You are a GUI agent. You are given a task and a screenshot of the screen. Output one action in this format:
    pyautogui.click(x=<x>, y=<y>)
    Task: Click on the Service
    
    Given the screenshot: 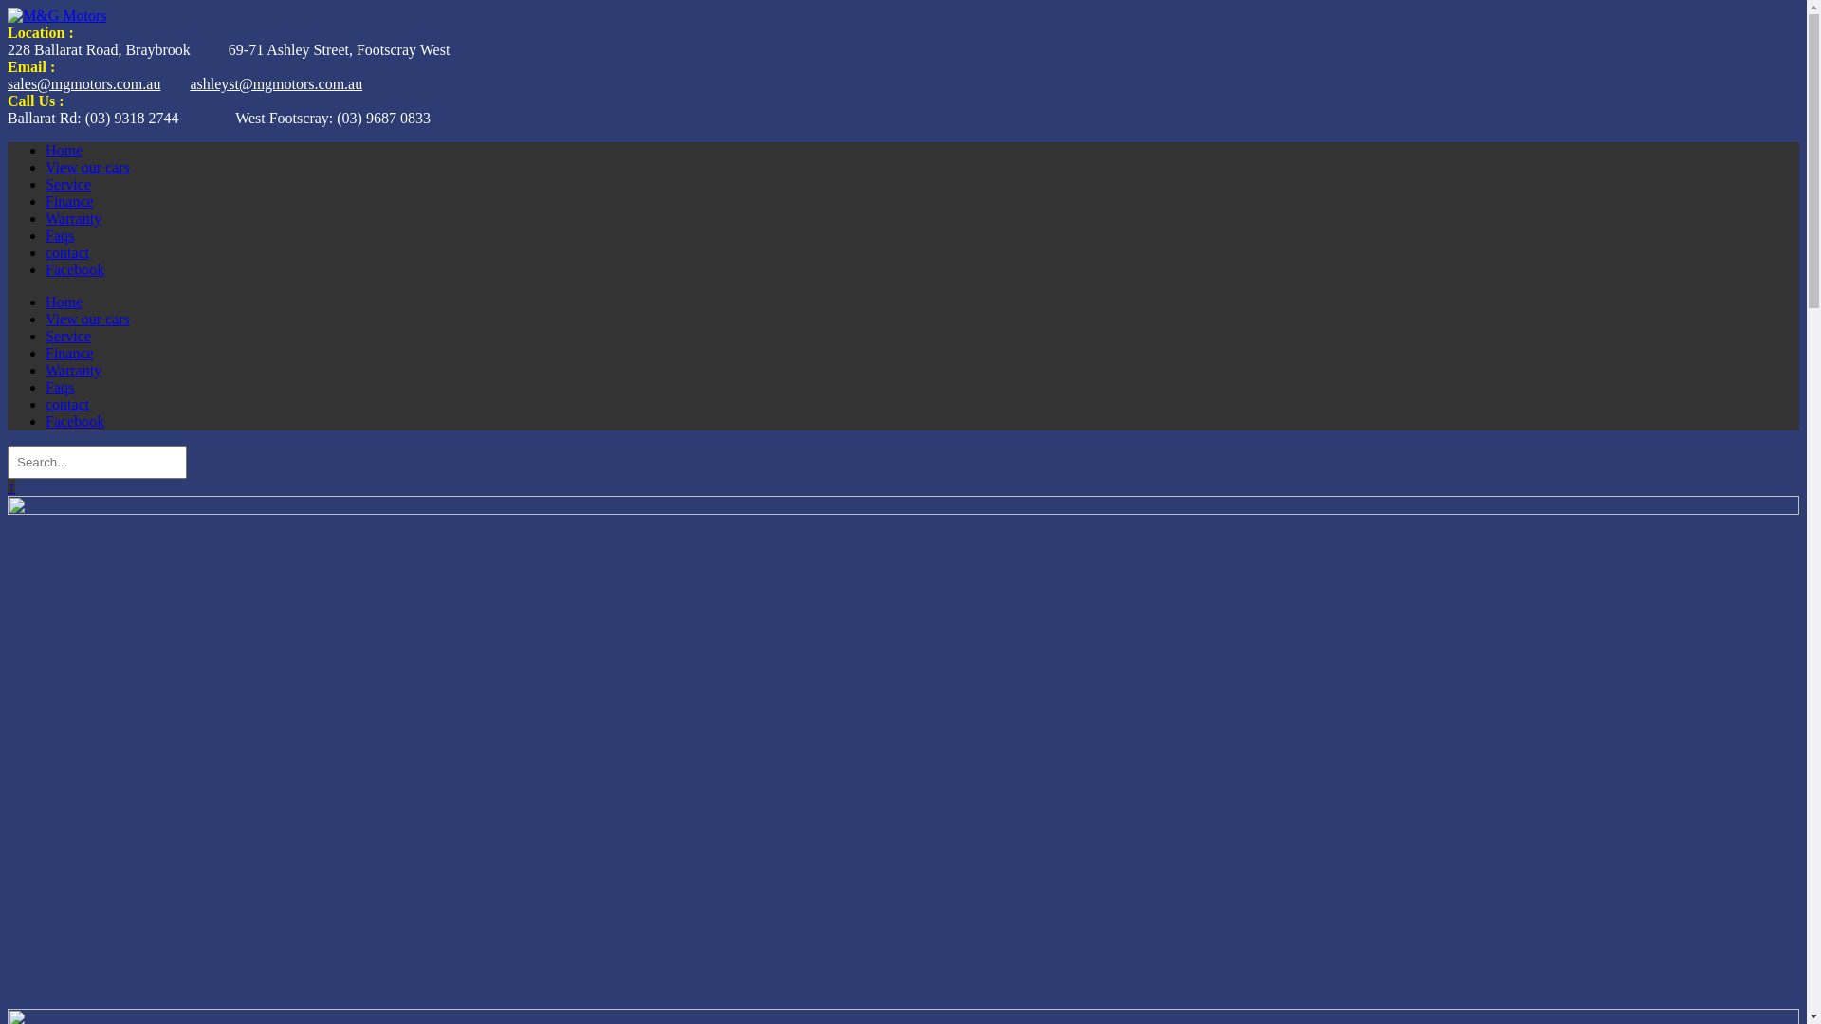 What is the action you would take?
    pyautogui.click(x=68, y=184)
    